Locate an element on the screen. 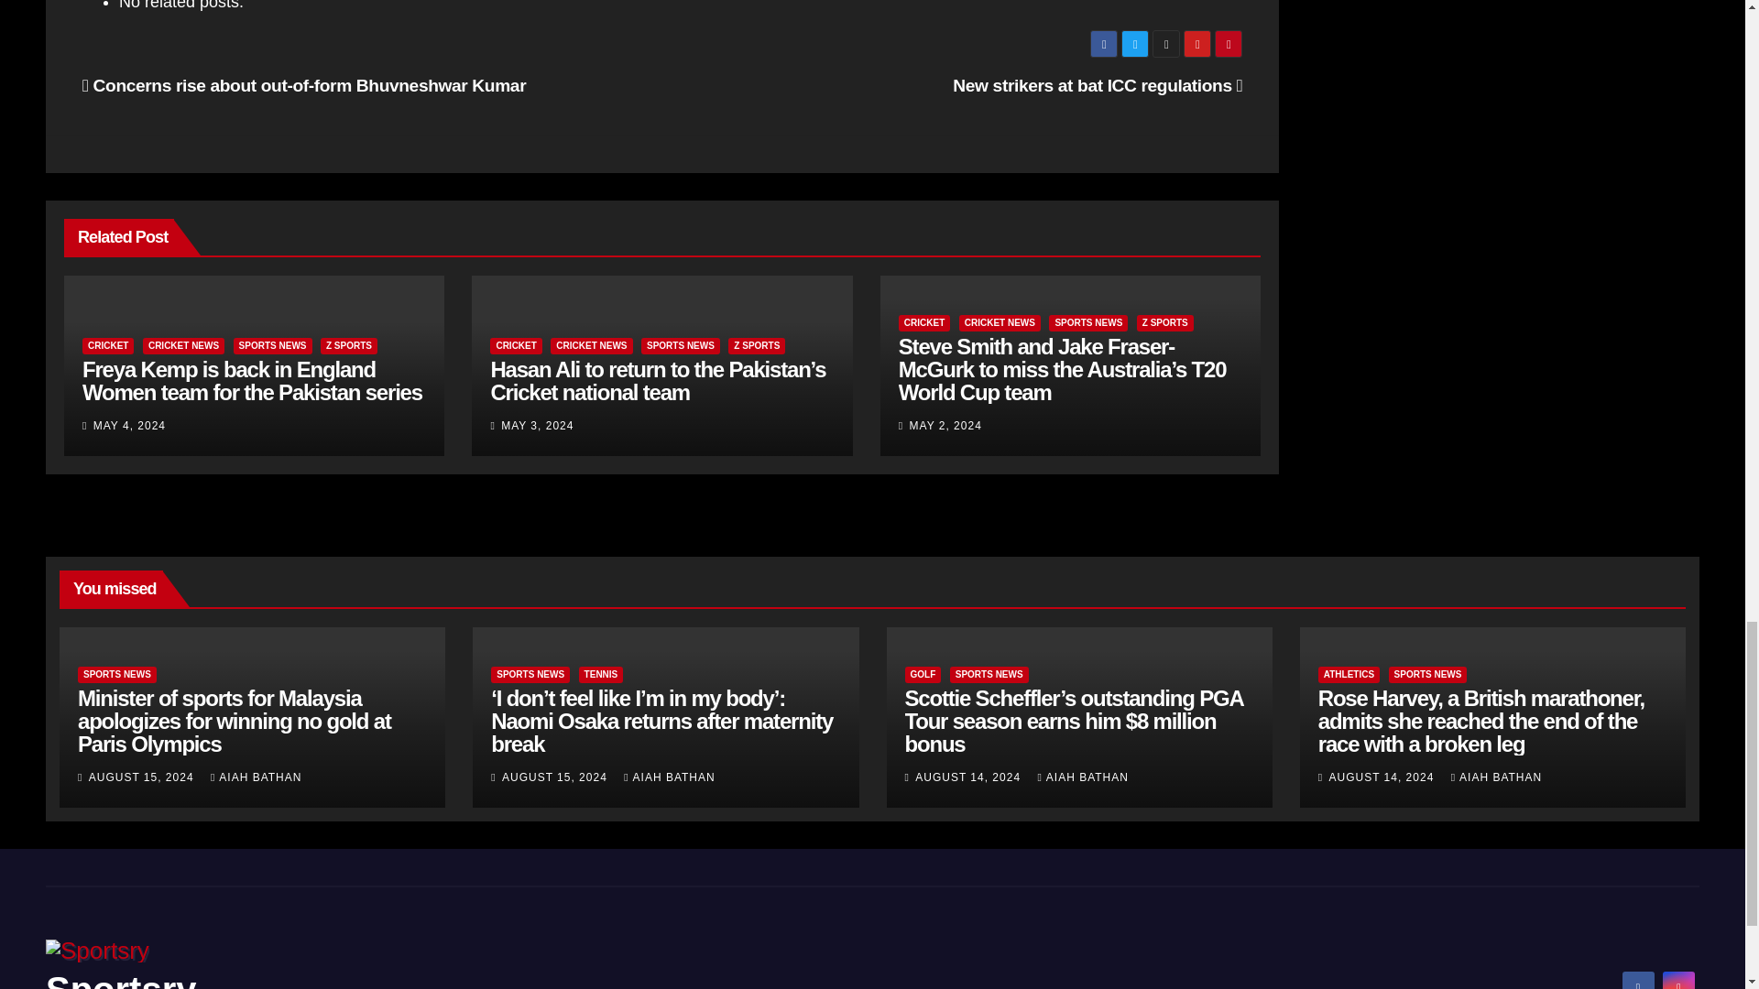 This screenshot has height=989, width=1759. SPORTS NEWS is located at coordinates (273, 346).